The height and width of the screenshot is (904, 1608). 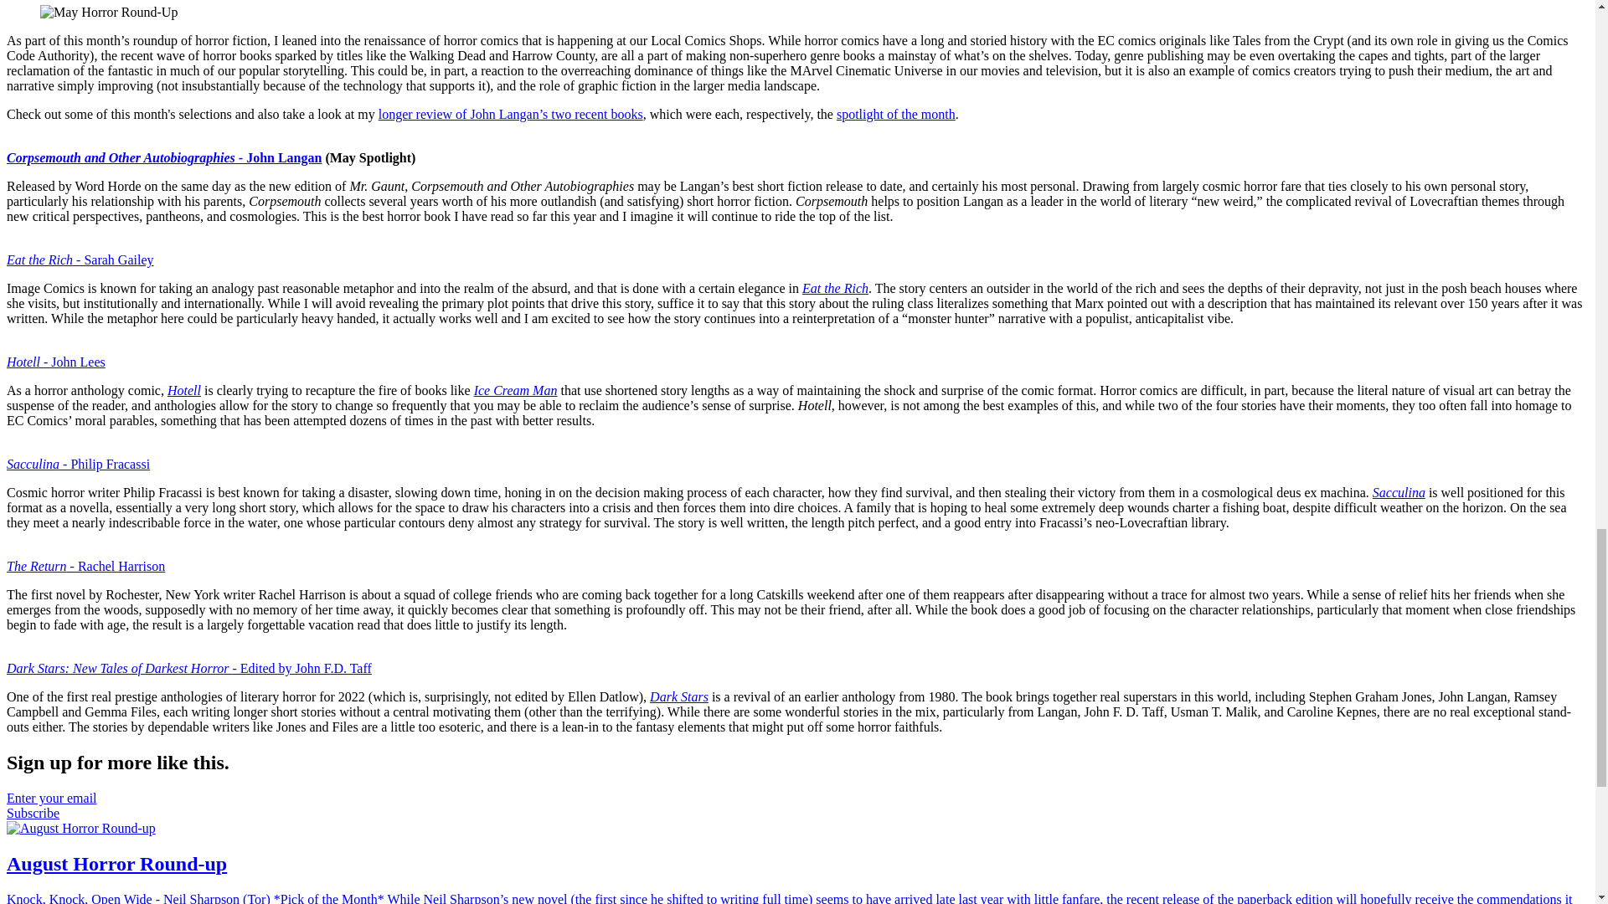 I want to click on Ice Cream Man, so click(x=516, y=390).